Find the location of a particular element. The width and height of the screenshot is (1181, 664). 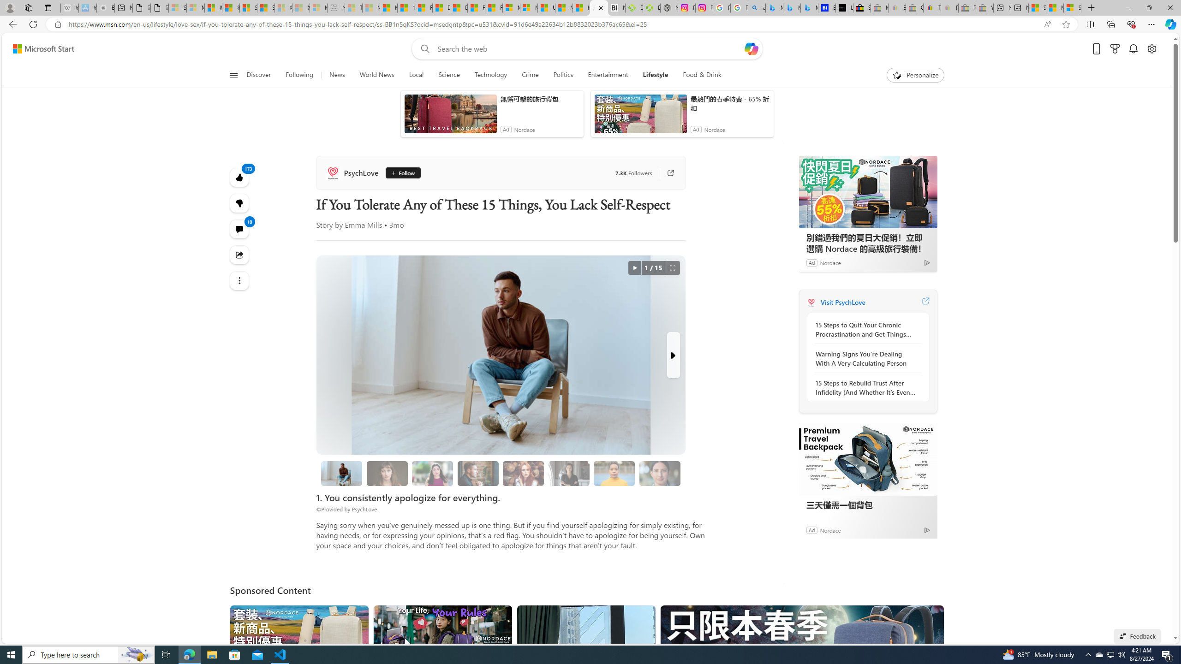

8. Surround yourself with solution-oriented people. is located at coordinates (568, 473).